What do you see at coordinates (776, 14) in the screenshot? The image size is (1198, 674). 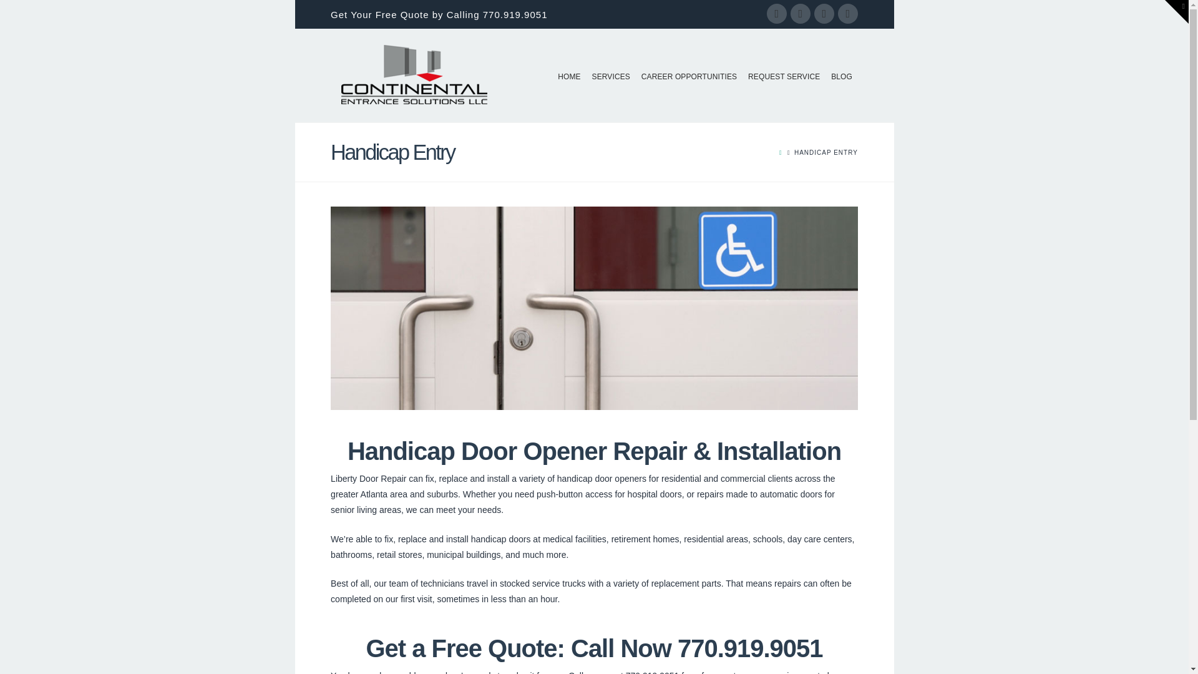 I see `Facebook` at bounding box center [776, 14].